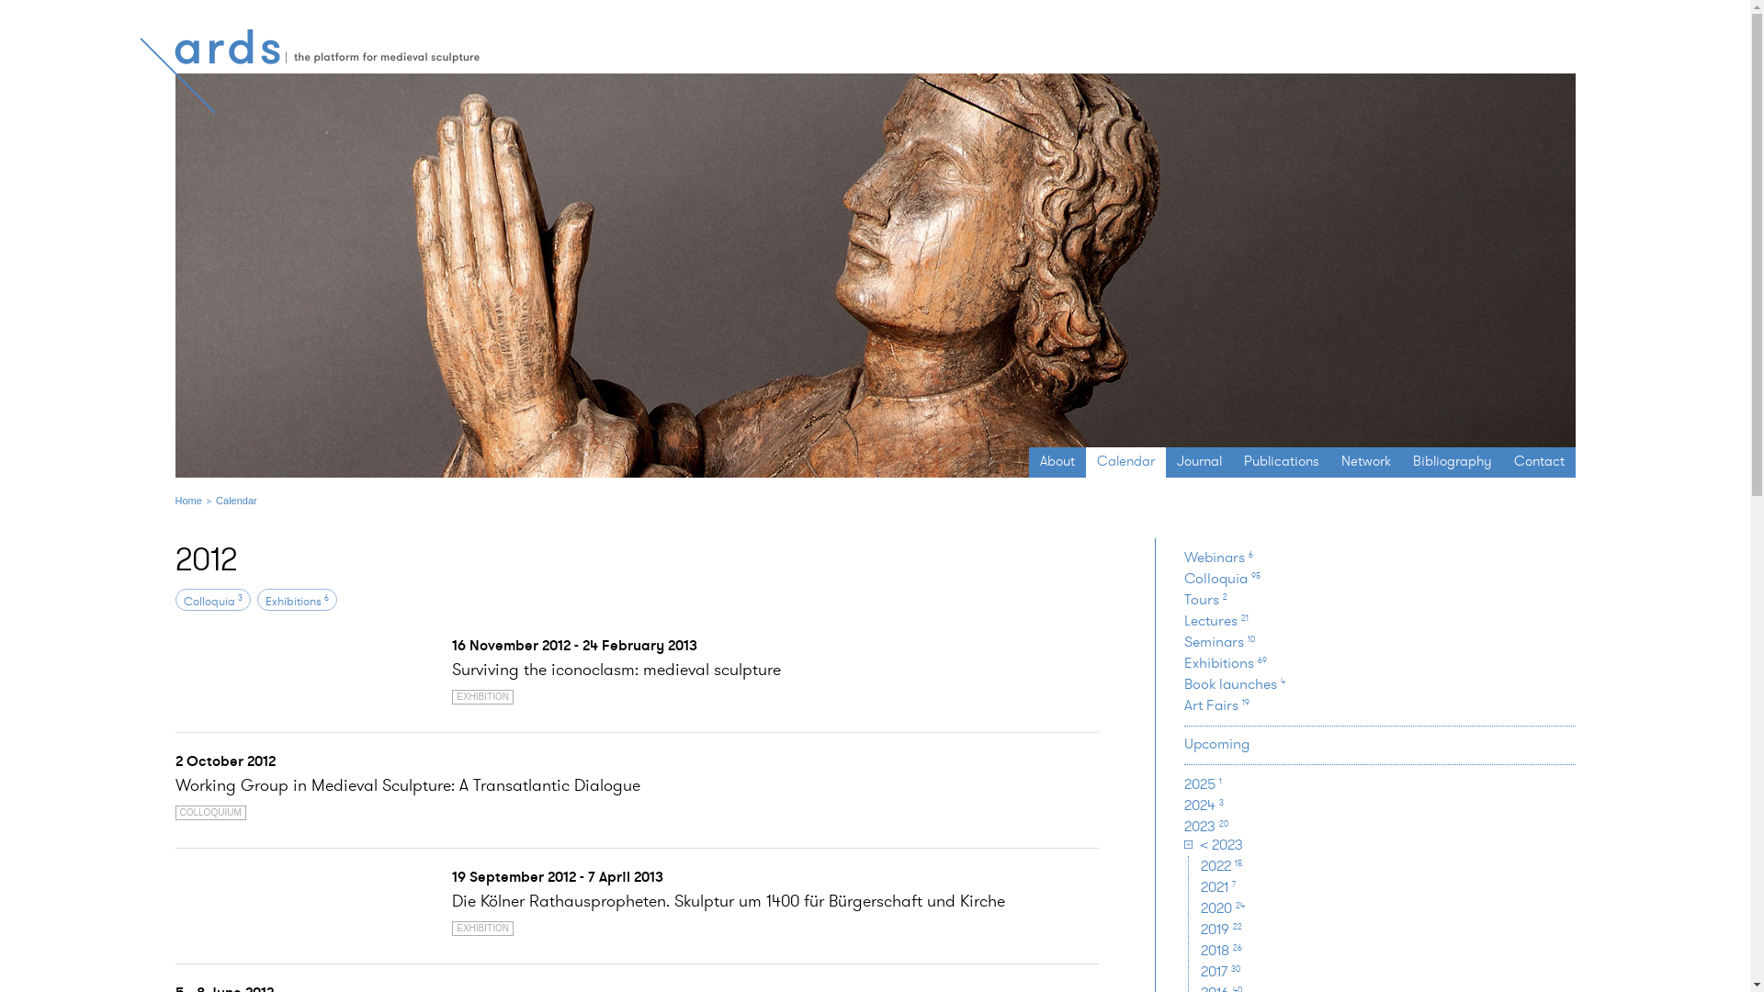 This screenshot has height=992, width=1764. Describe the element at coordinates (187, 501) in the screenshot. I see `Home` at that location.